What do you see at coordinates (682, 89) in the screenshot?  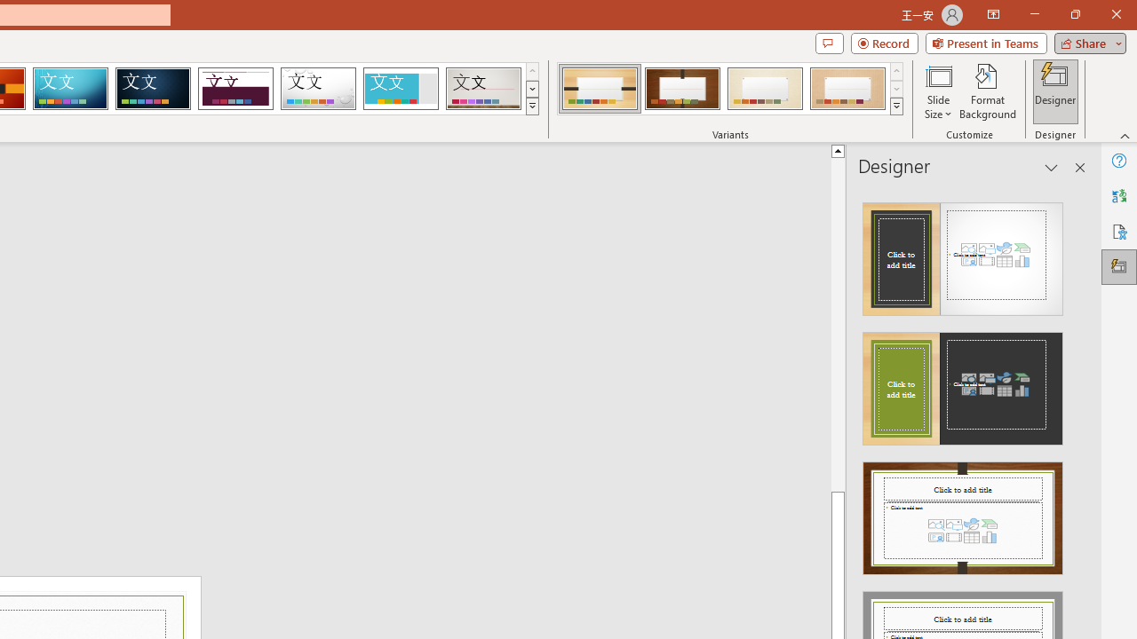 I see `Organic Variant 2` at bounding box center [682, 89].